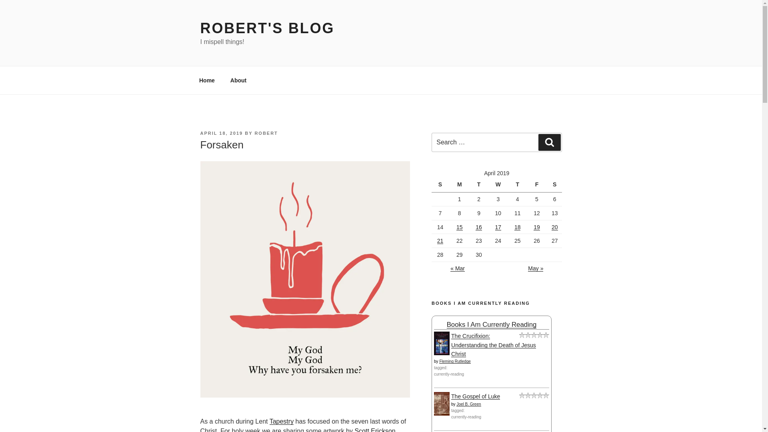  Describe the element at coordinates (549, 142) in the screenshot. I see `Search` at that location.